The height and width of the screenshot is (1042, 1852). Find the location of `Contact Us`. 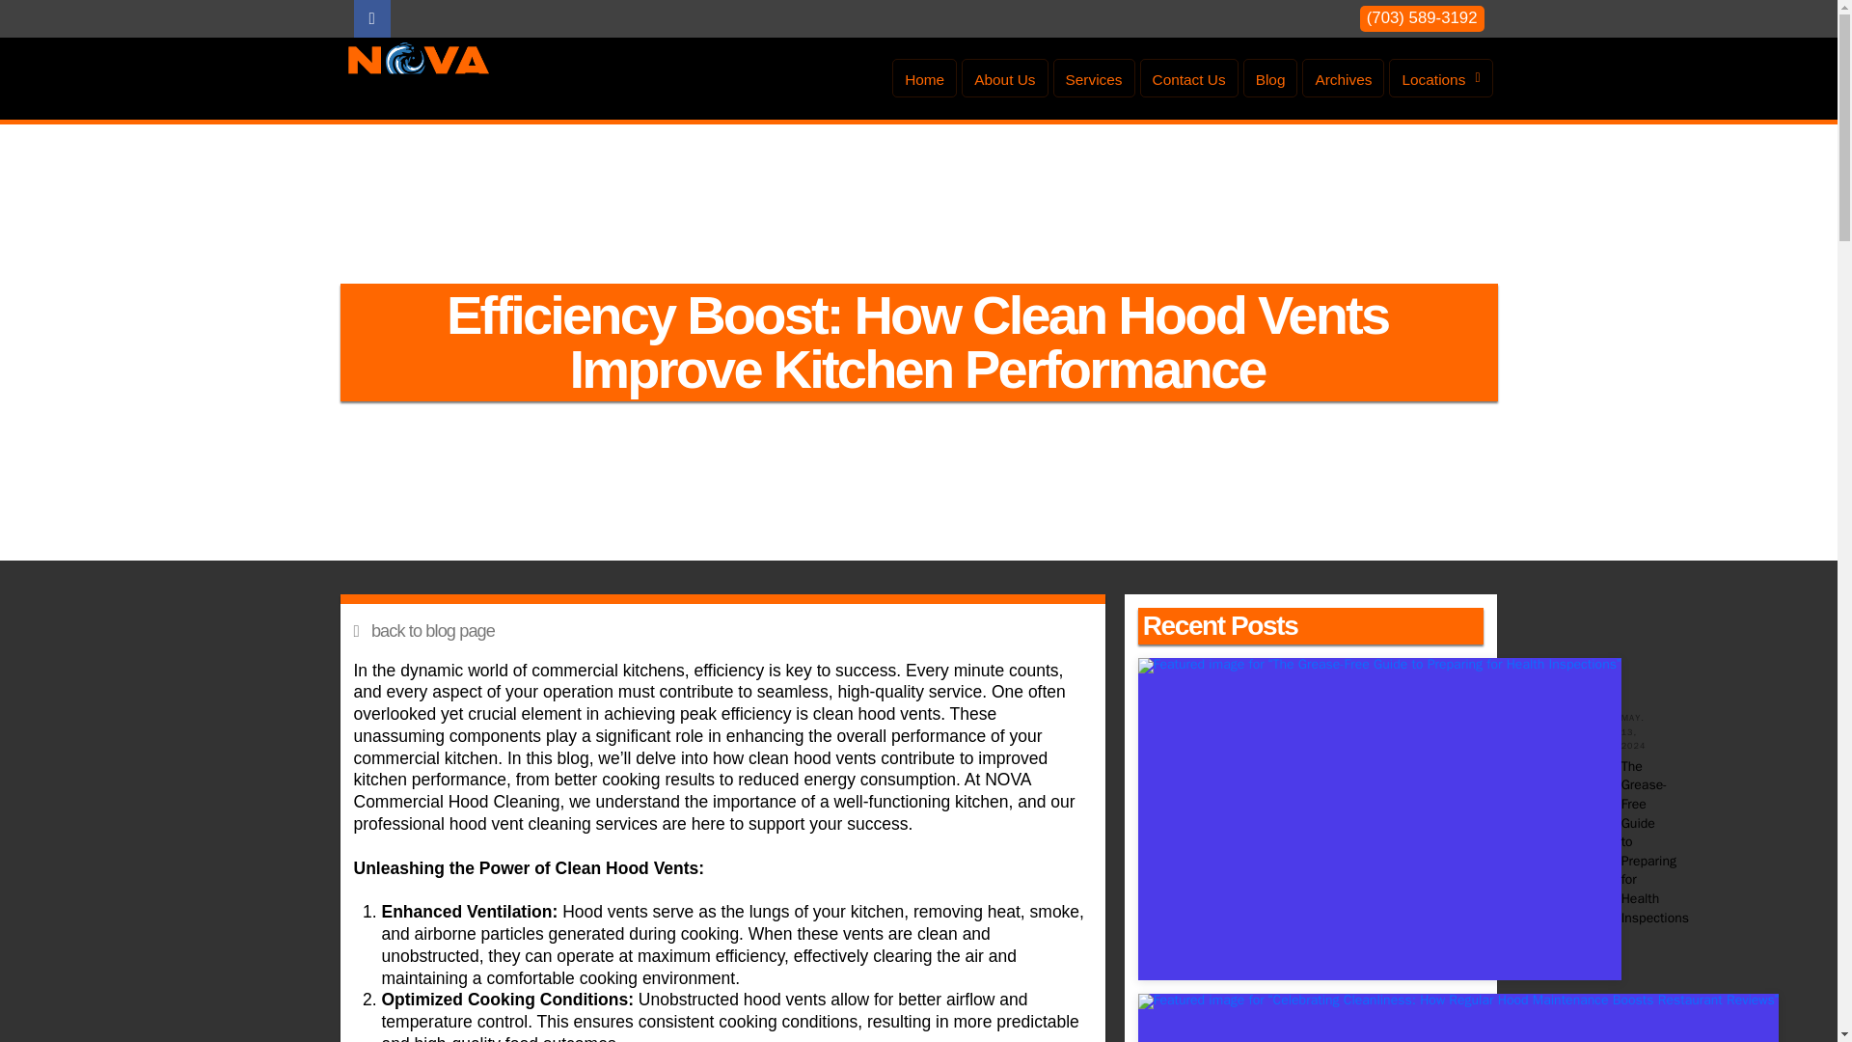

Contact Us is located at coordinates (1189, 77).